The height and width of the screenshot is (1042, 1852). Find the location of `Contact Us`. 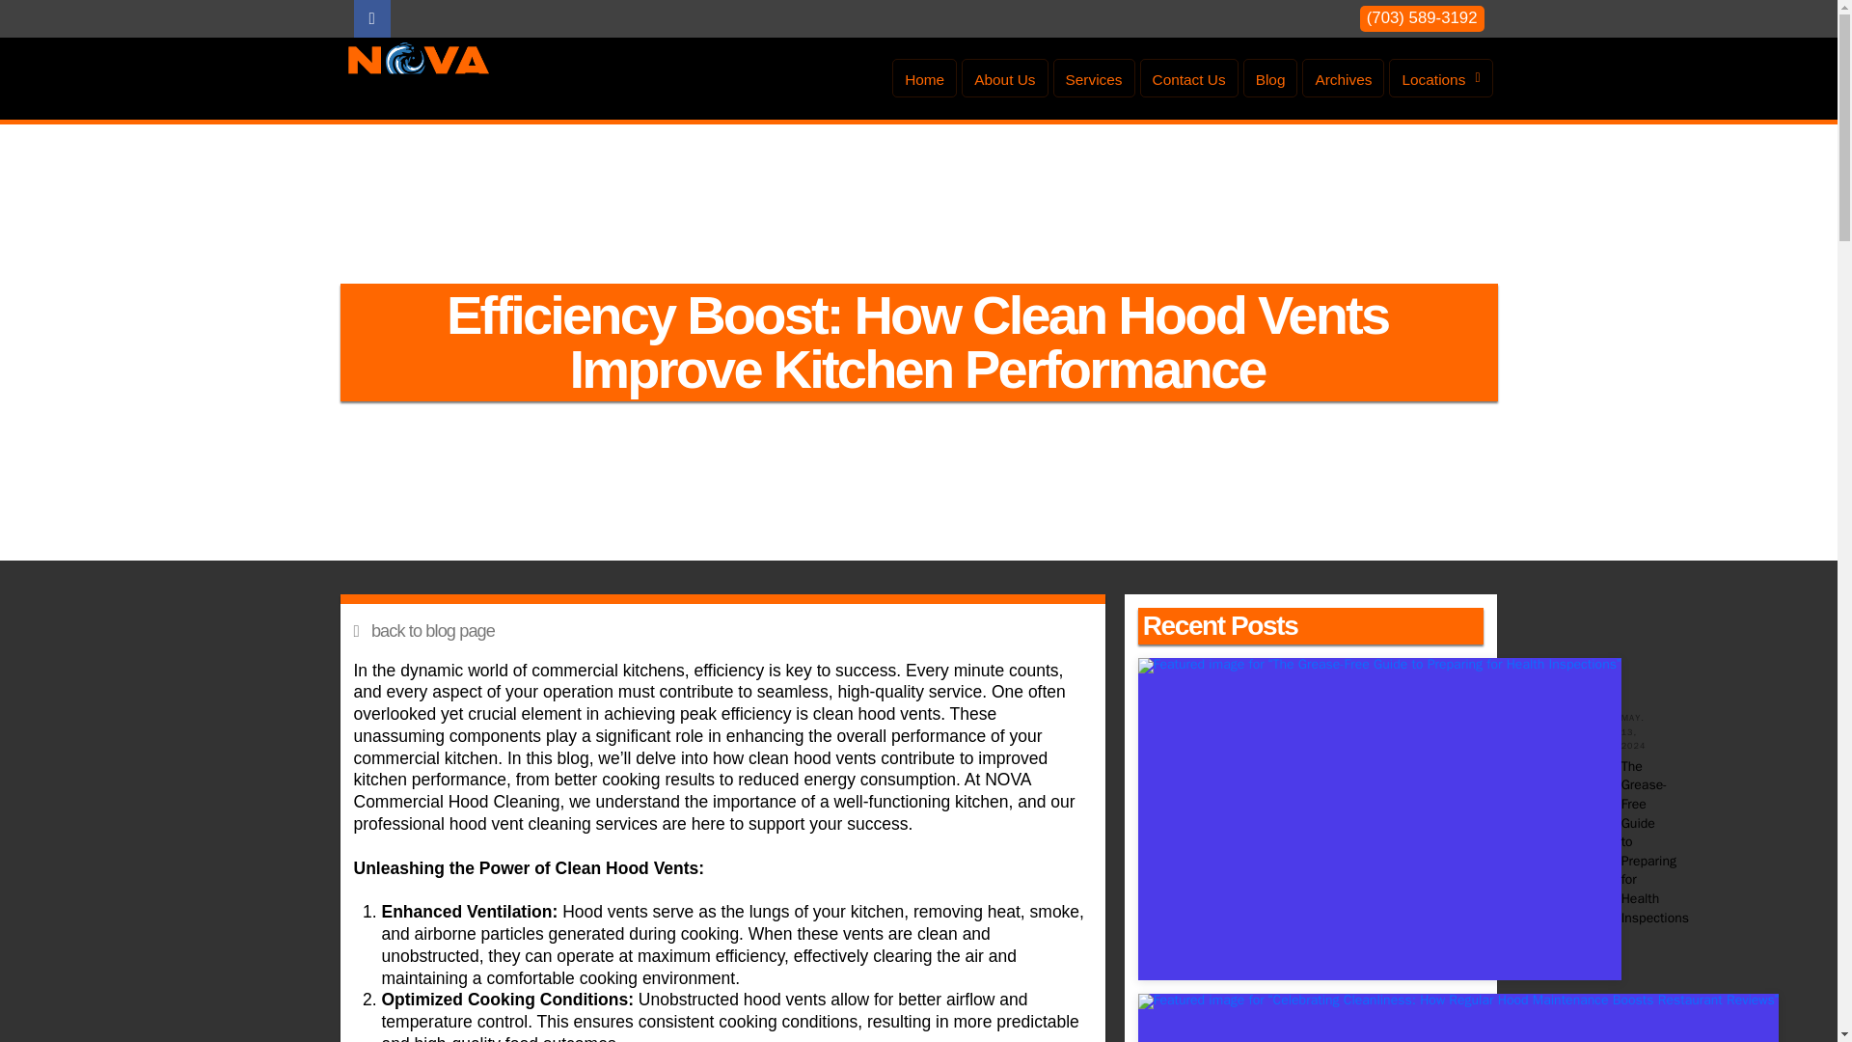

Contact Us is located at coordinates (1189, 77).